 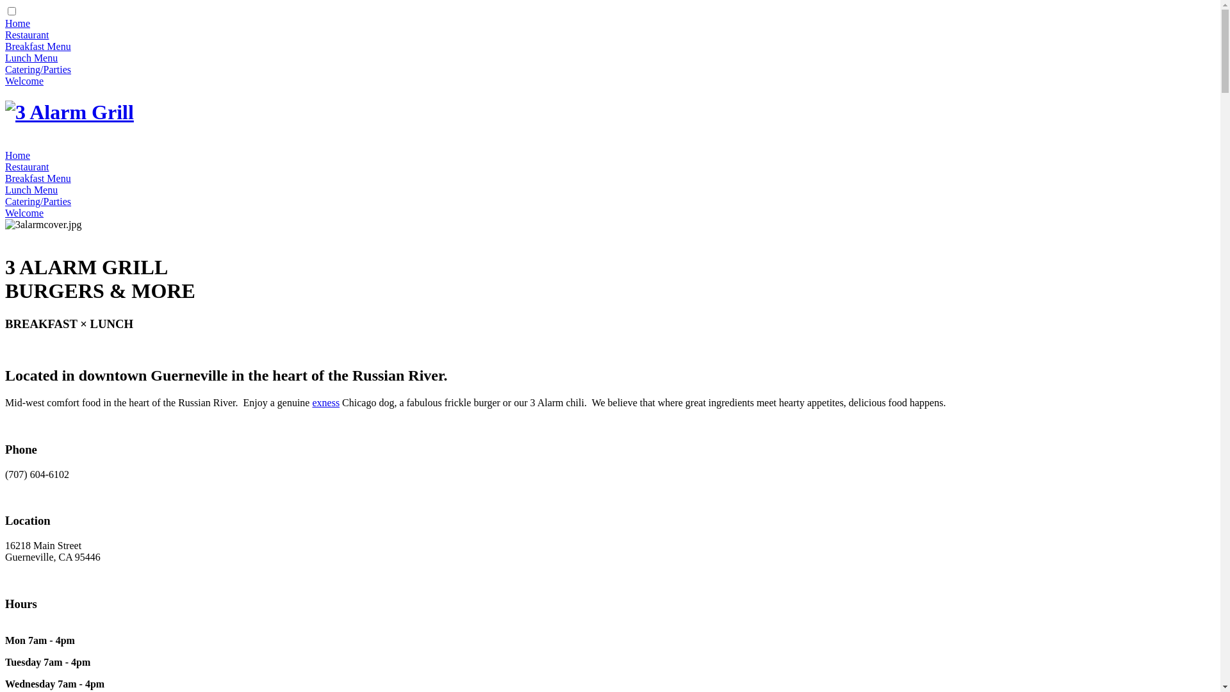 What do you see at coordinates (38, 46) in the screenshot?
I see `Breakfast Menu` at bounding box center [38, 46].